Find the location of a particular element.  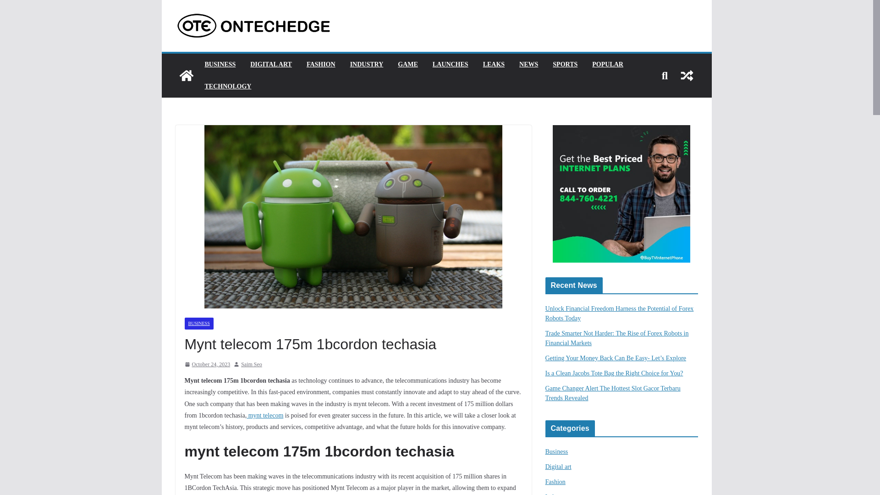

BUSINESS is located at coordinates (198, 324).